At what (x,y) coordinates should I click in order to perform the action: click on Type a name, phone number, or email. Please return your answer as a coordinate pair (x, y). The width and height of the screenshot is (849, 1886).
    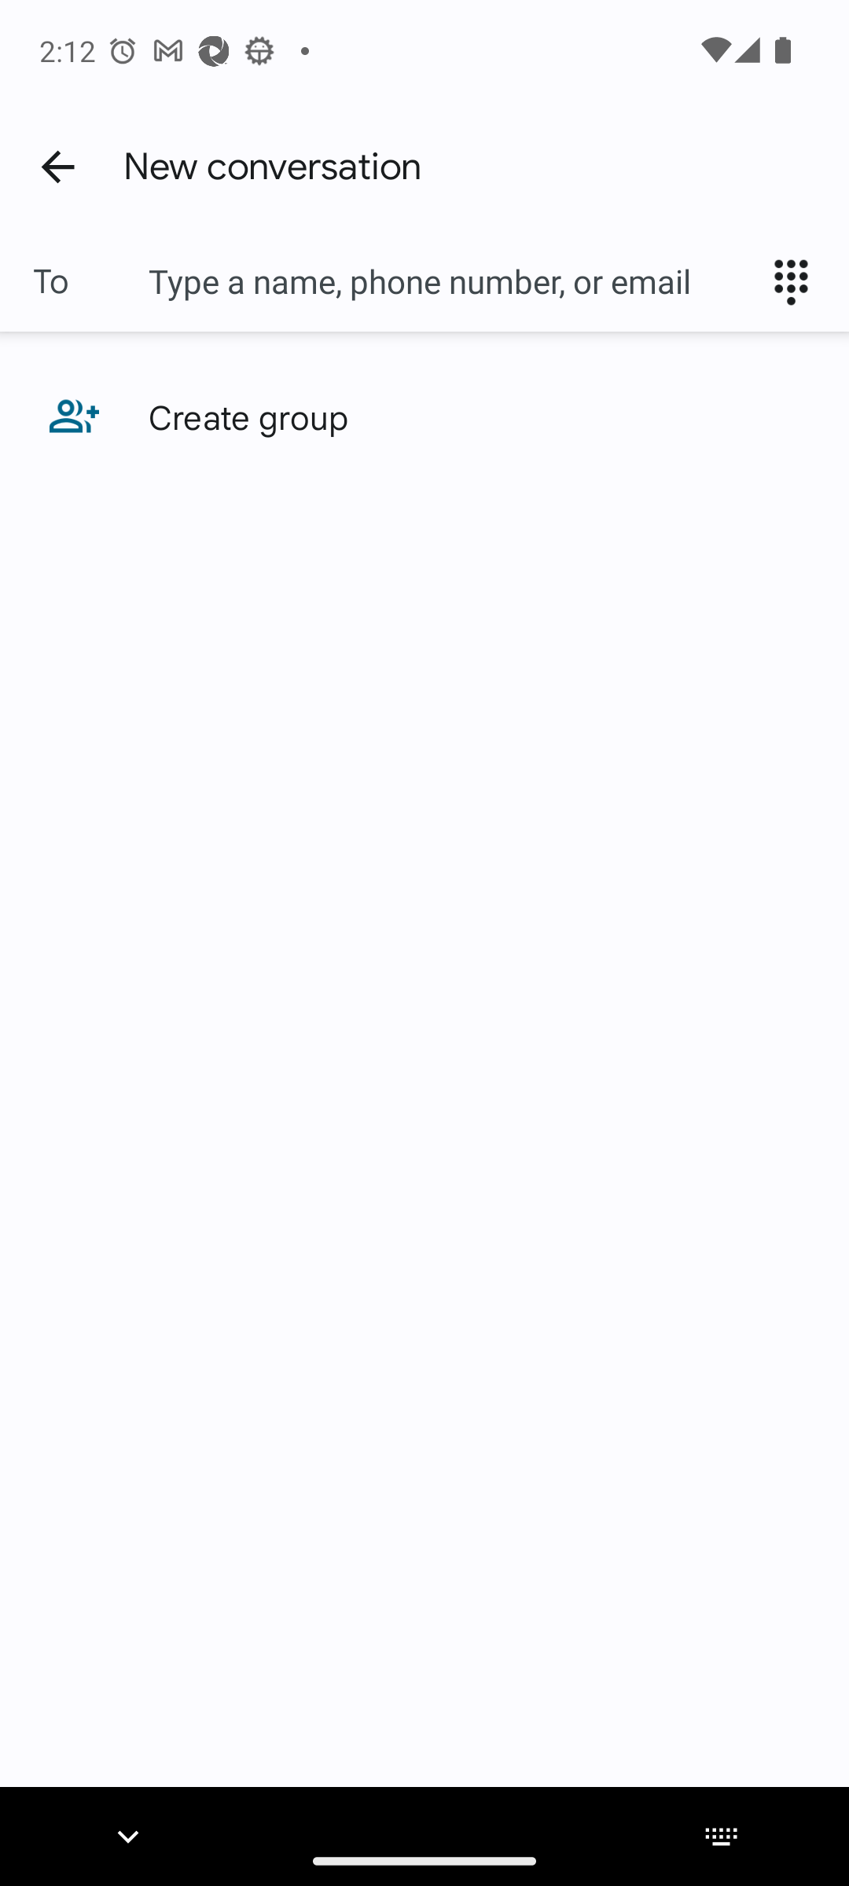
    Looking at the image, I should click on (449, 281).